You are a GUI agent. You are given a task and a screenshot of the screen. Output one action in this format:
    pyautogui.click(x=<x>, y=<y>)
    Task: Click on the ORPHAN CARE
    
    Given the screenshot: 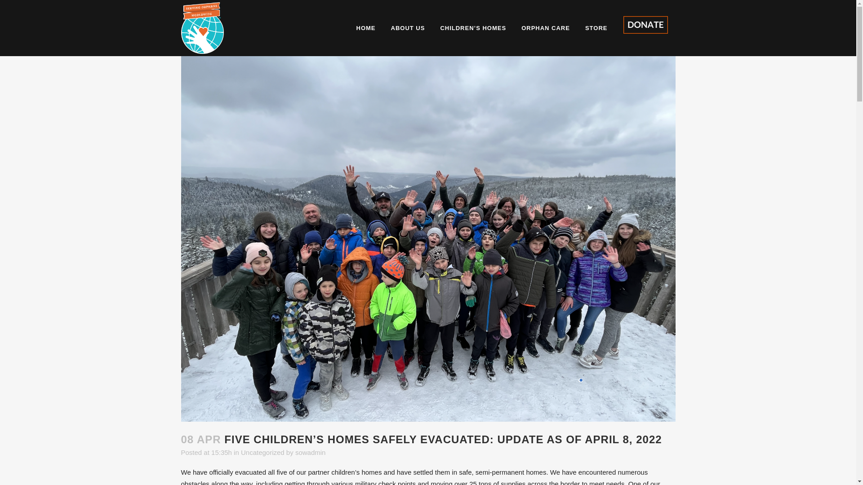 What is the action you would take?
    pyautogui.click(x=545, y=28)
    